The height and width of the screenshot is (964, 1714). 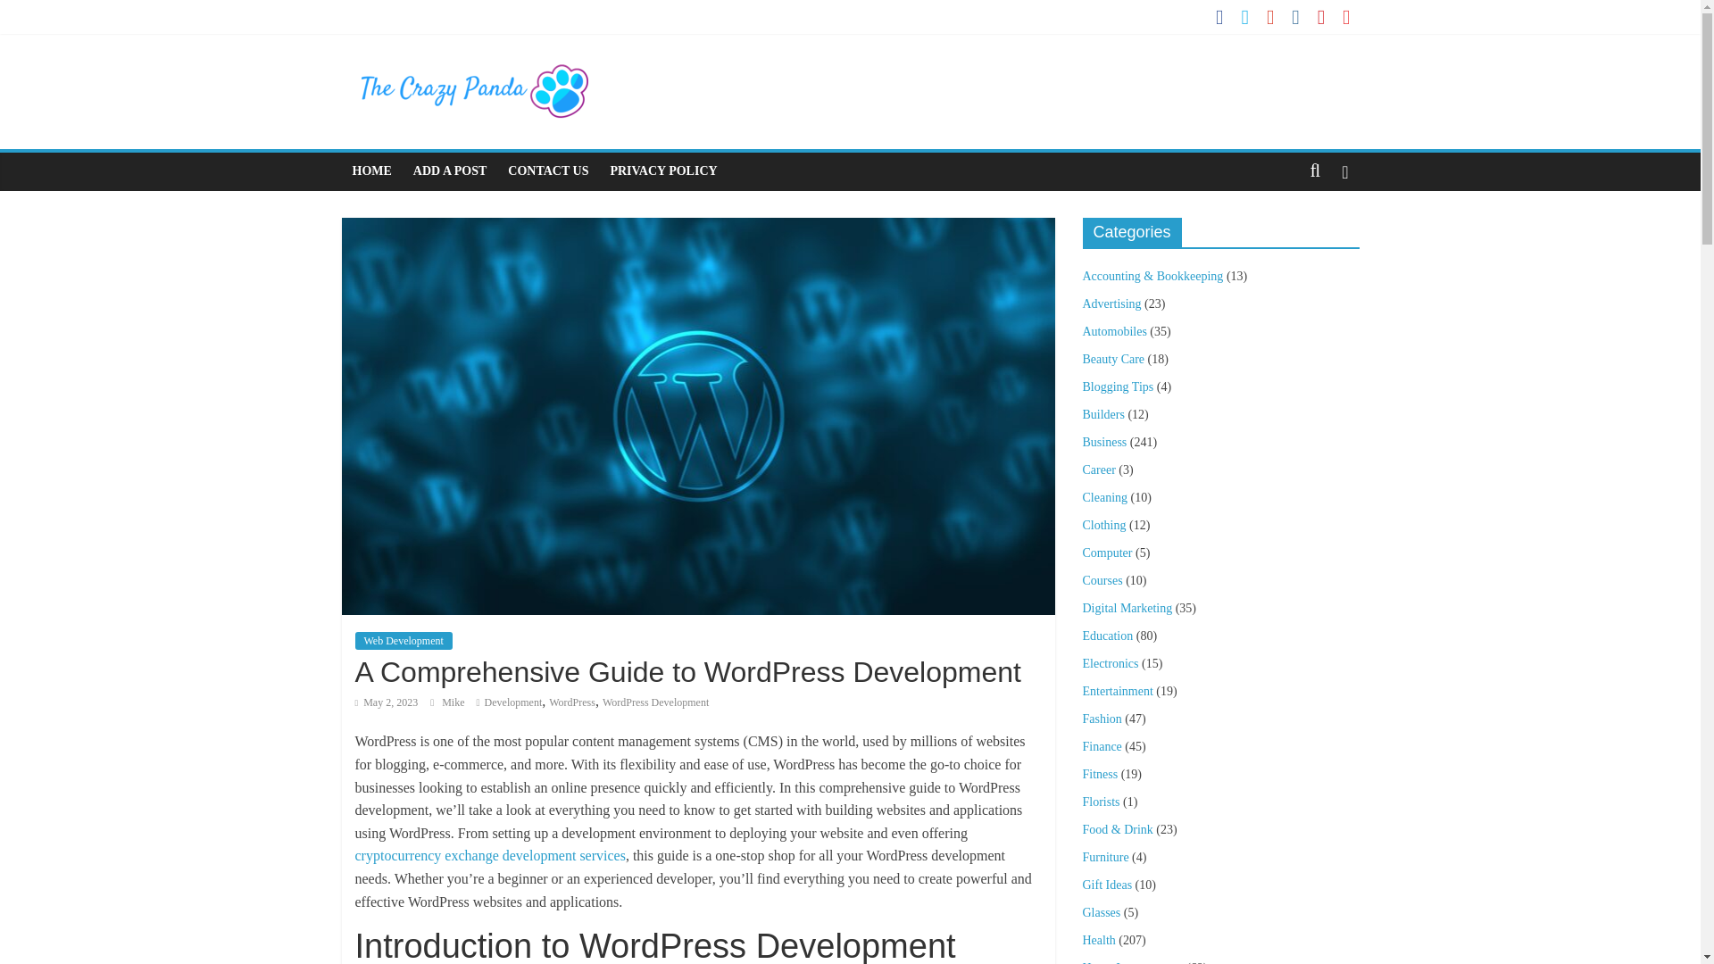 What do you see at coordinates (489, 855) in the screenshot?
I see `cryptocurrency exchange development services` at bounding box center [489, 855].